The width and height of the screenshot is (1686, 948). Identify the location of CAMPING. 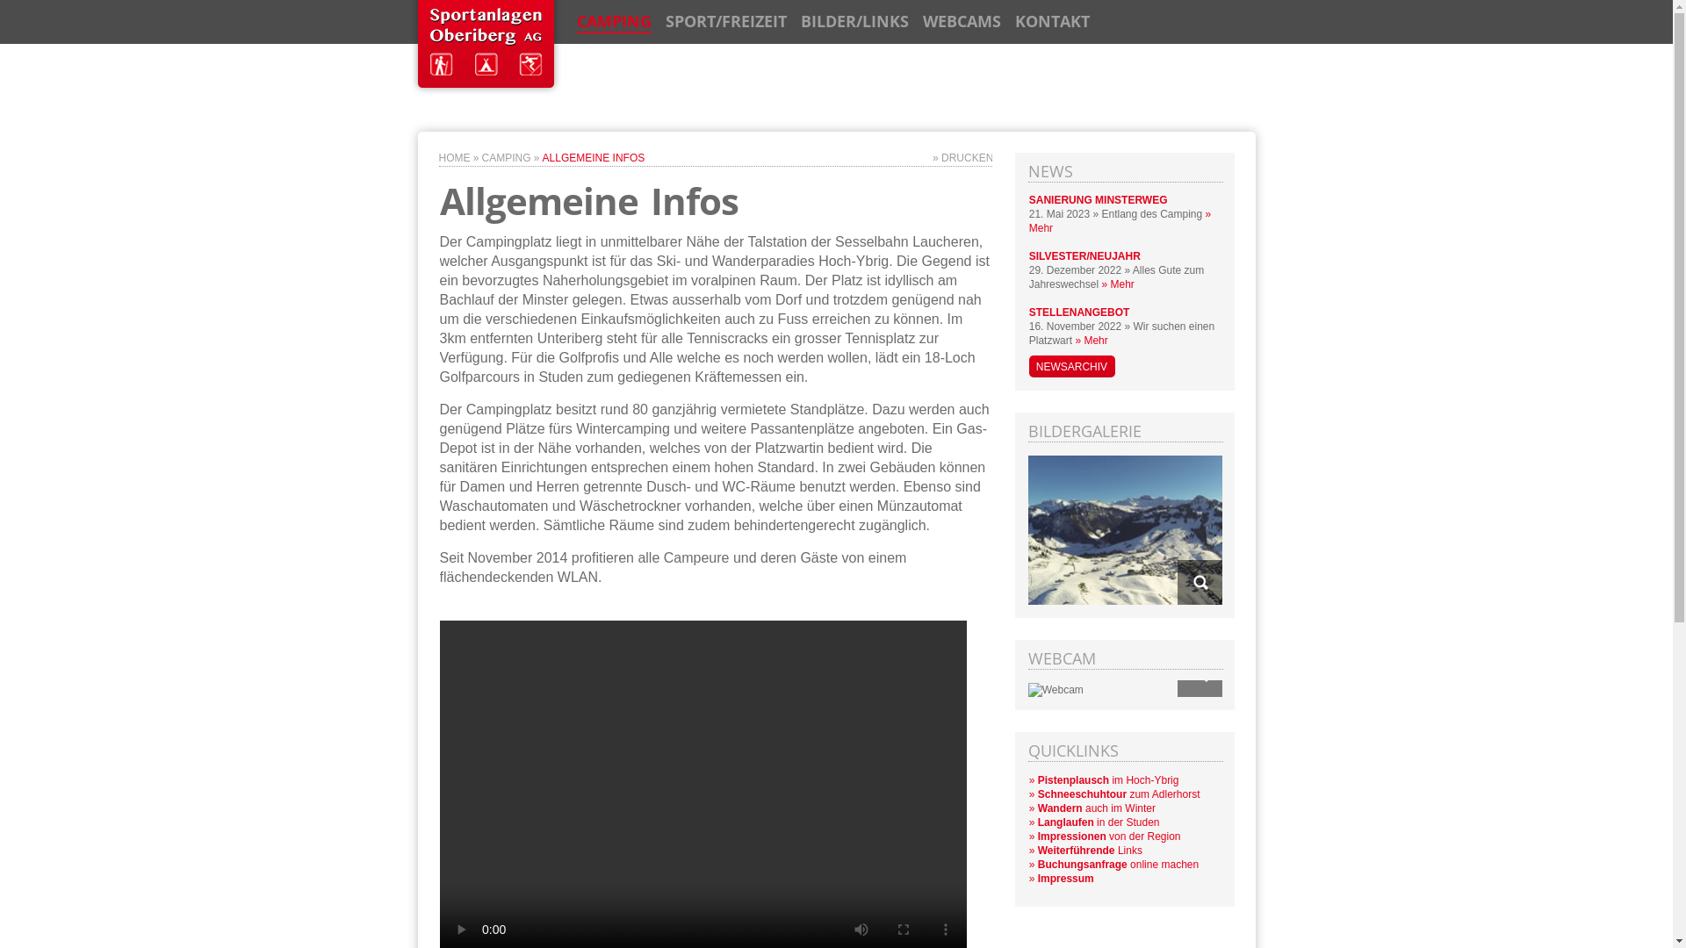
(613, 22).